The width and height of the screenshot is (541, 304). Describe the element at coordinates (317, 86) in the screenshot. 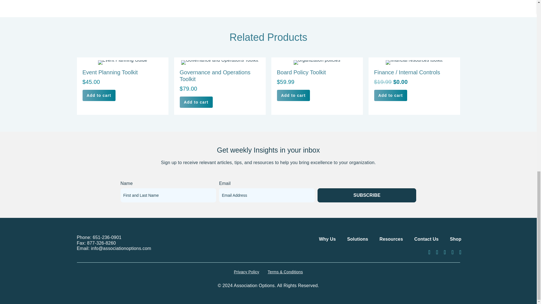

I see `Board Policy Toolkit` at that location.